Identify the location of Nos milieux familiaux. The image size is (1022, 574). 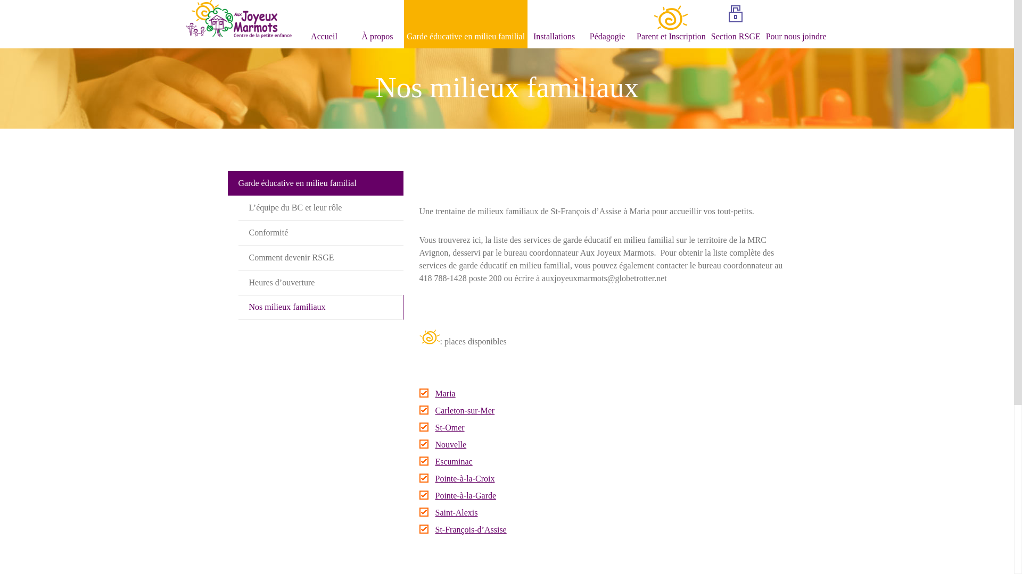
(321, 307).